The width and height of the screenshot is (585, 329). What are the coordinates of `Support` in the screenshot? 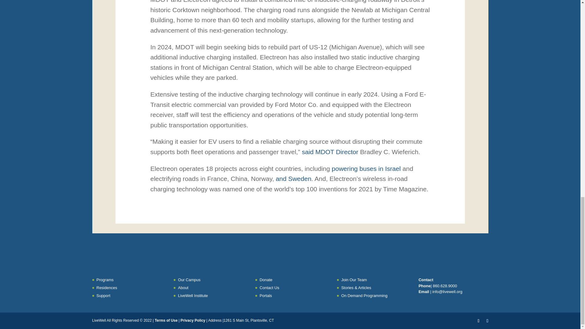 It's located at (103, 295).